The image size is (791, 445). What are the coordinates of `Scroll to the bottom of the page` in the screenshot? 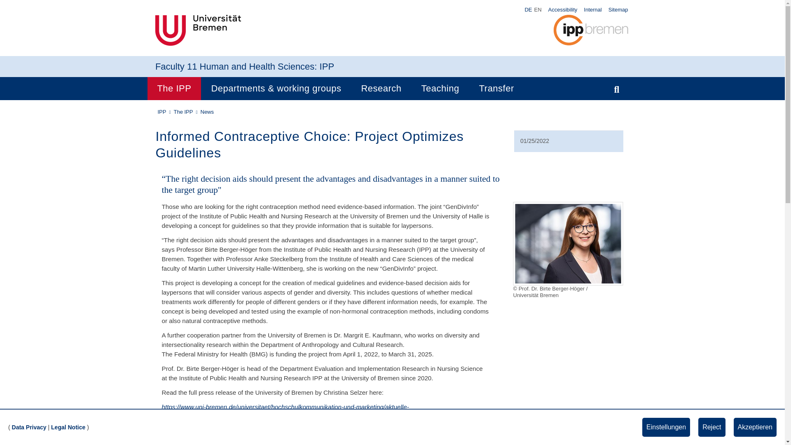 It's located at (767, 427).